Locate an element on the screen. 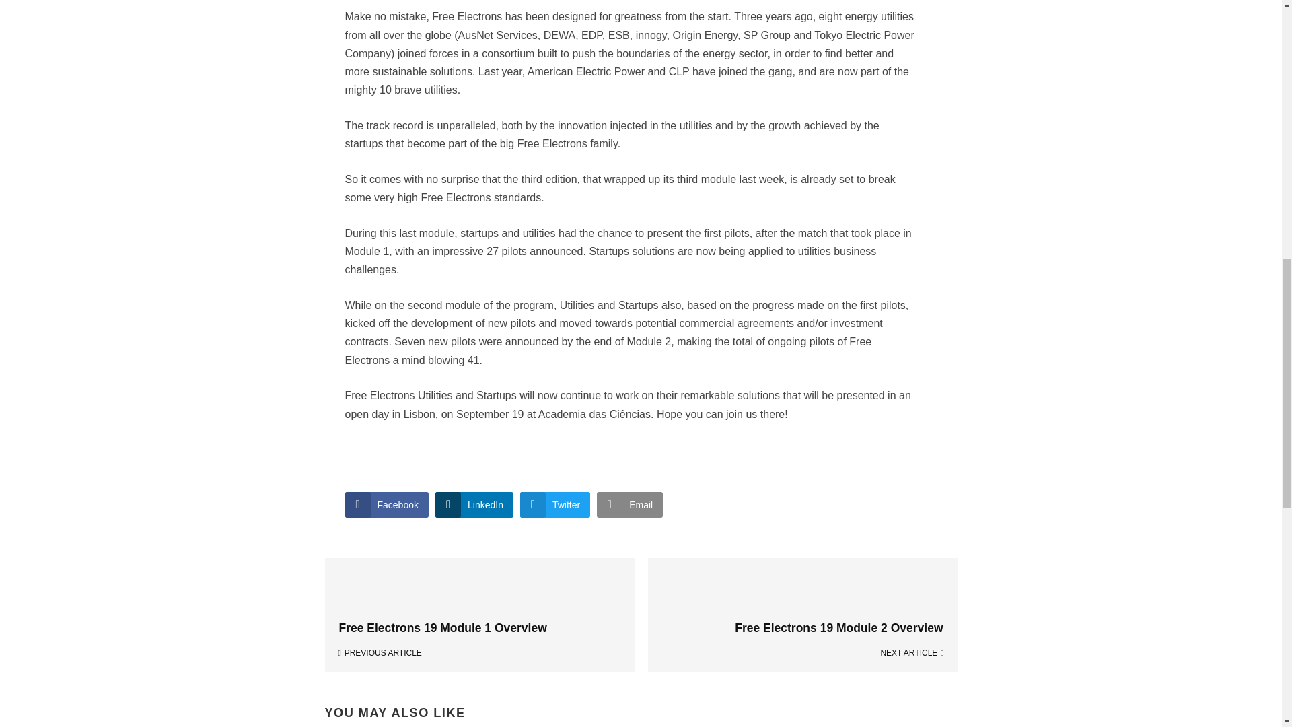  Twitter is located at coordinates (555, 505).